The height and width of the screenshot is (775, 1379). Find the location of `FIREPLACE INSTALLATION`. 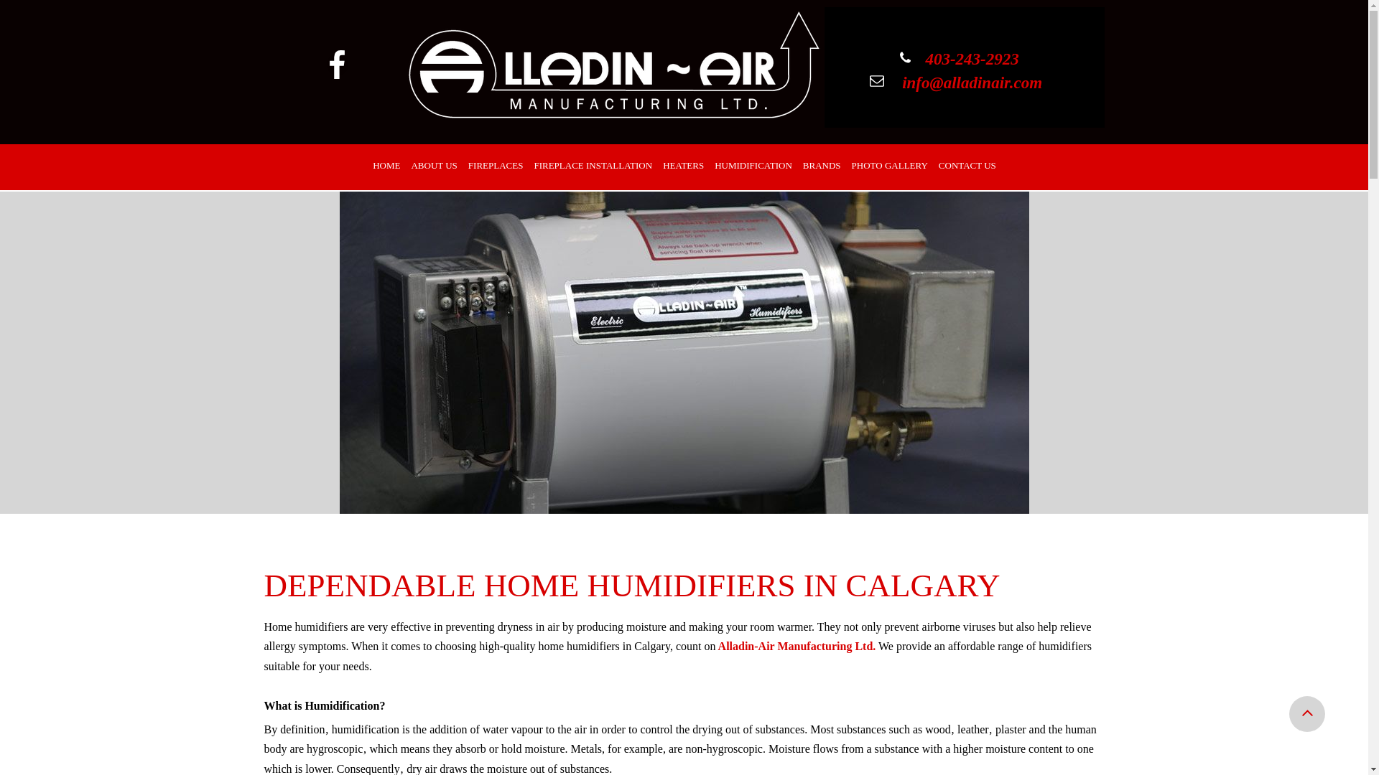

FIREPLACE INSTALLATION is located at coordinates (591, 166).